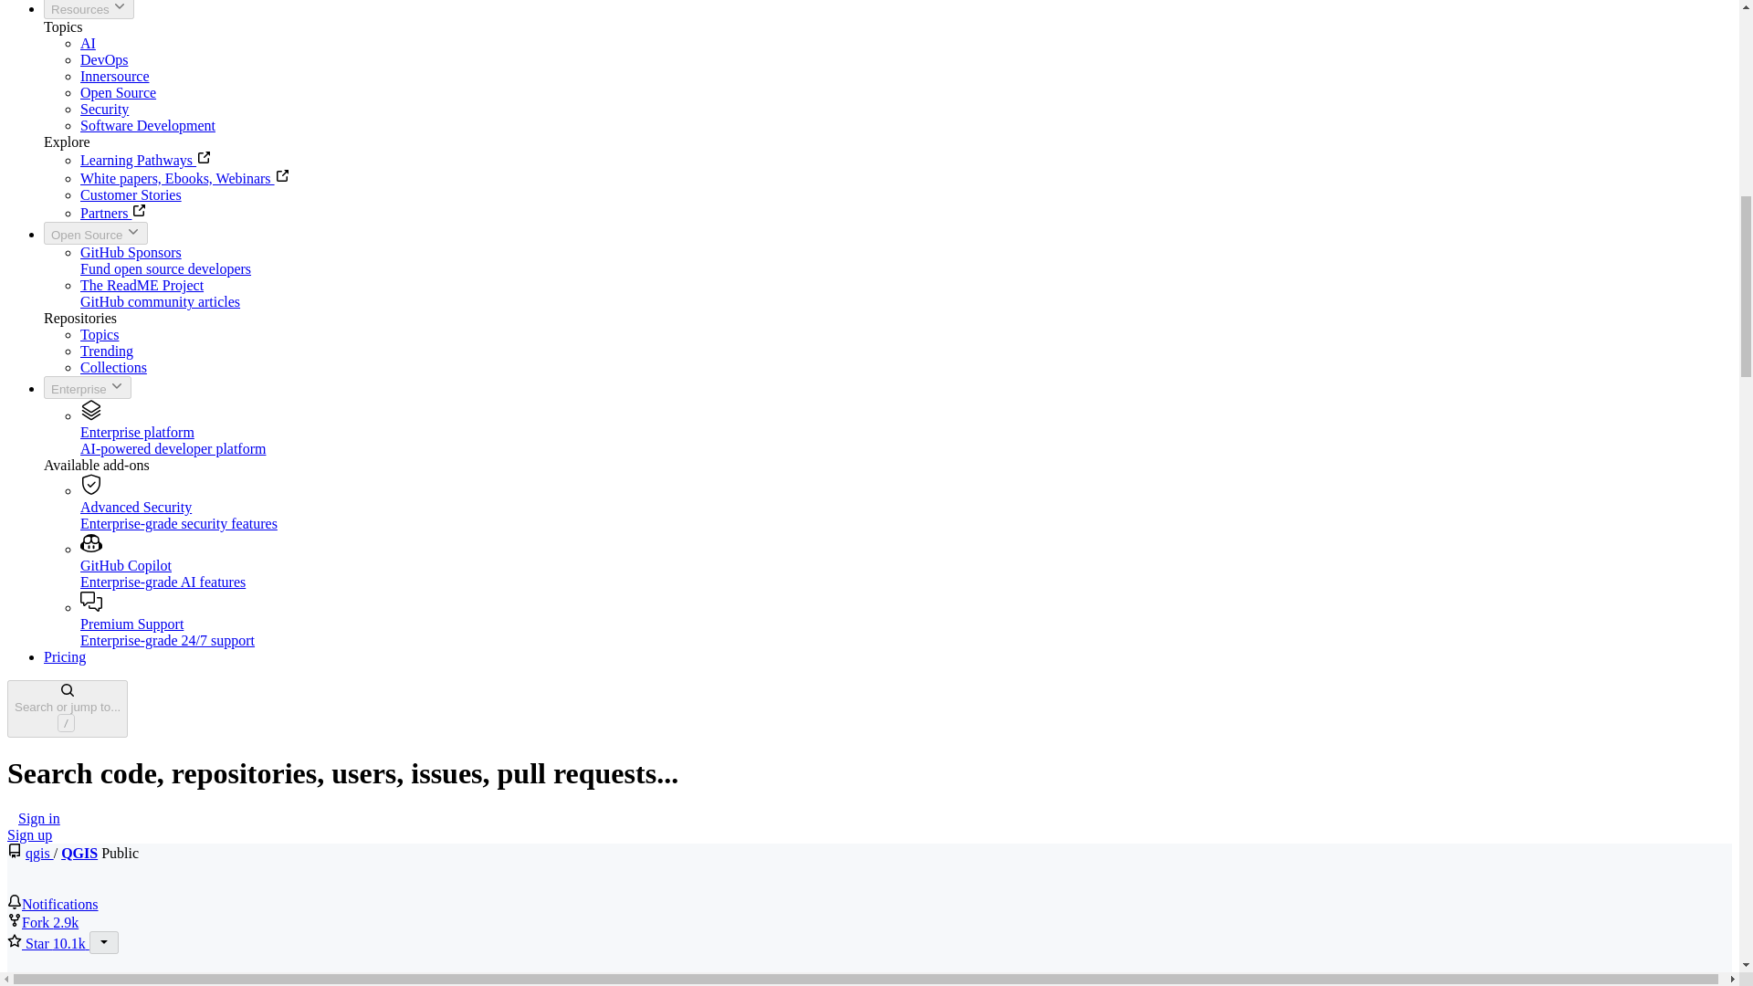  What do you see at coordinates (104, 60) in the screenshot?
I see `DevOps` at bounding box center [104, 60].